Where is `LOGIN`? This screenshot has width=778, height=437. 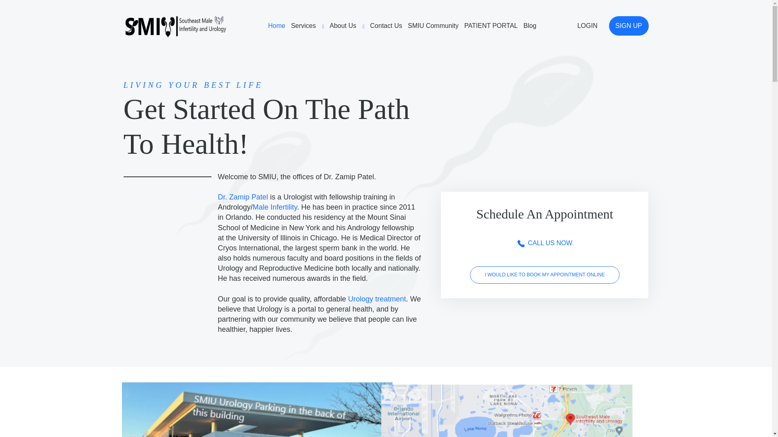 LOGIN is located at coordinates (587, 25).